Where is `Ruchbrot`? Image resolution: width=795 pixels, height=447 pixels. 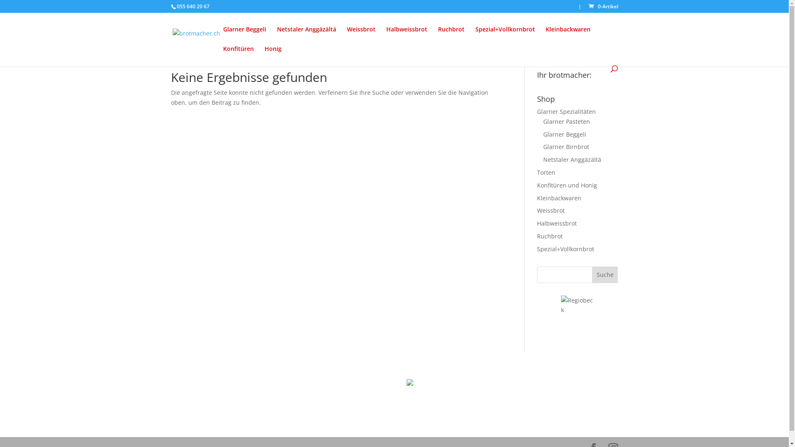
Ruchbrot is located at coordinates (451, 36).